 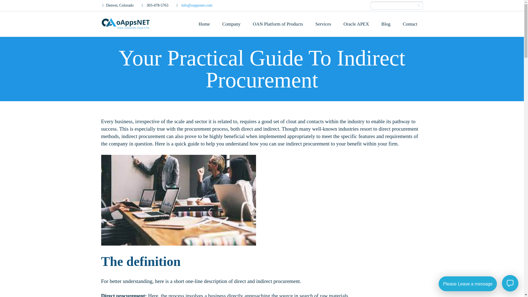 What do you see at coordinates (278, 24) in the screenshot?
I see `OAN Platform of Products` at bounding box center [278, 24].